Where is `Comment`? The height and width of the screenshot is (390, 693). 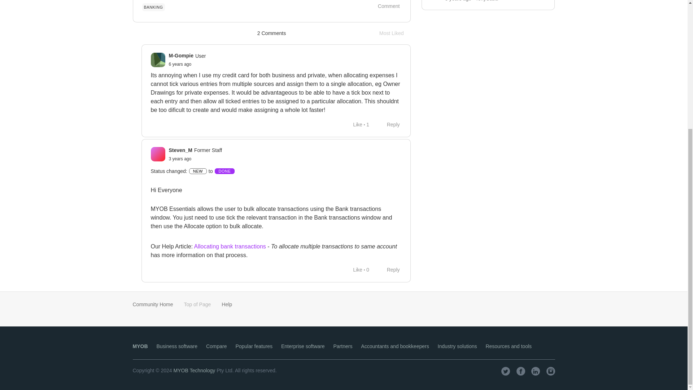
Comment is located at coordinates (395, 33).